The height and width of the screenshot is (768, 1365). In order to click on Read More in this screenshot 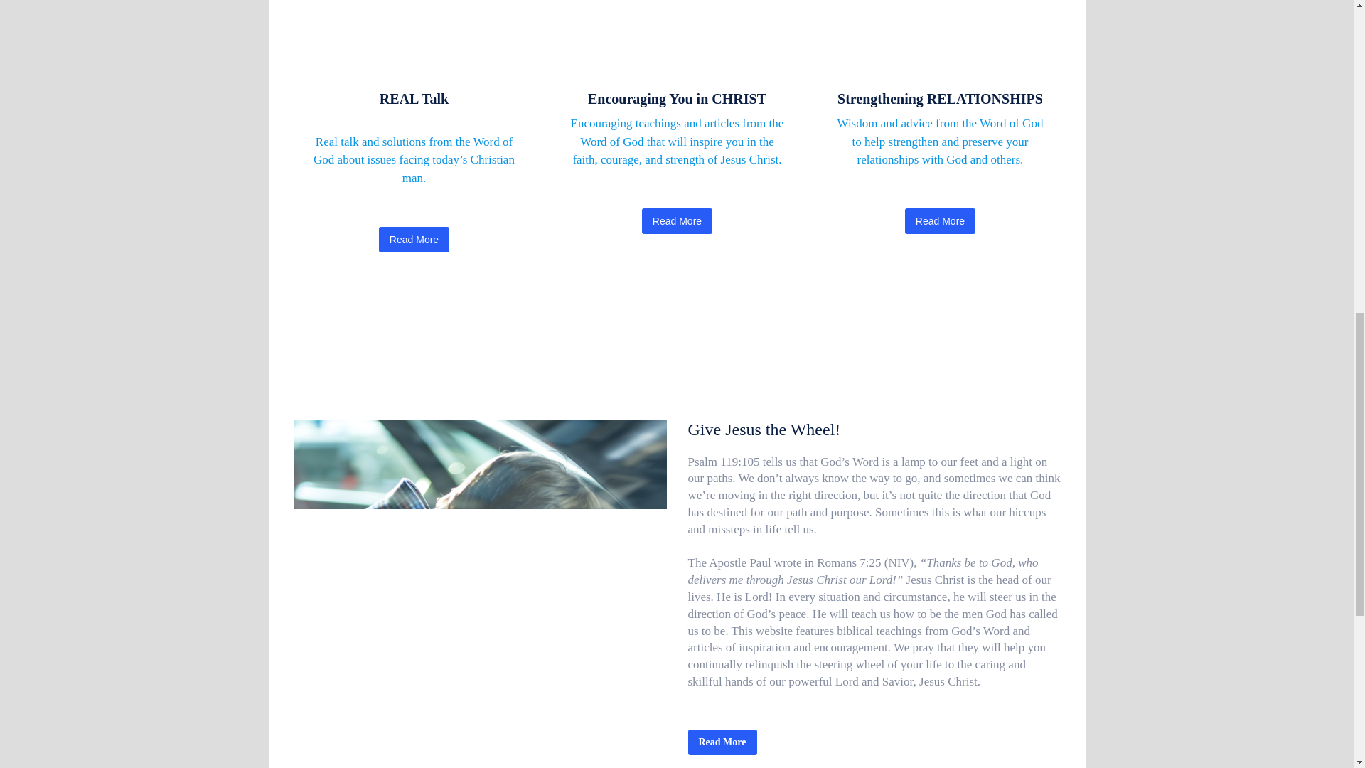, I will do `click(722, 742)`.